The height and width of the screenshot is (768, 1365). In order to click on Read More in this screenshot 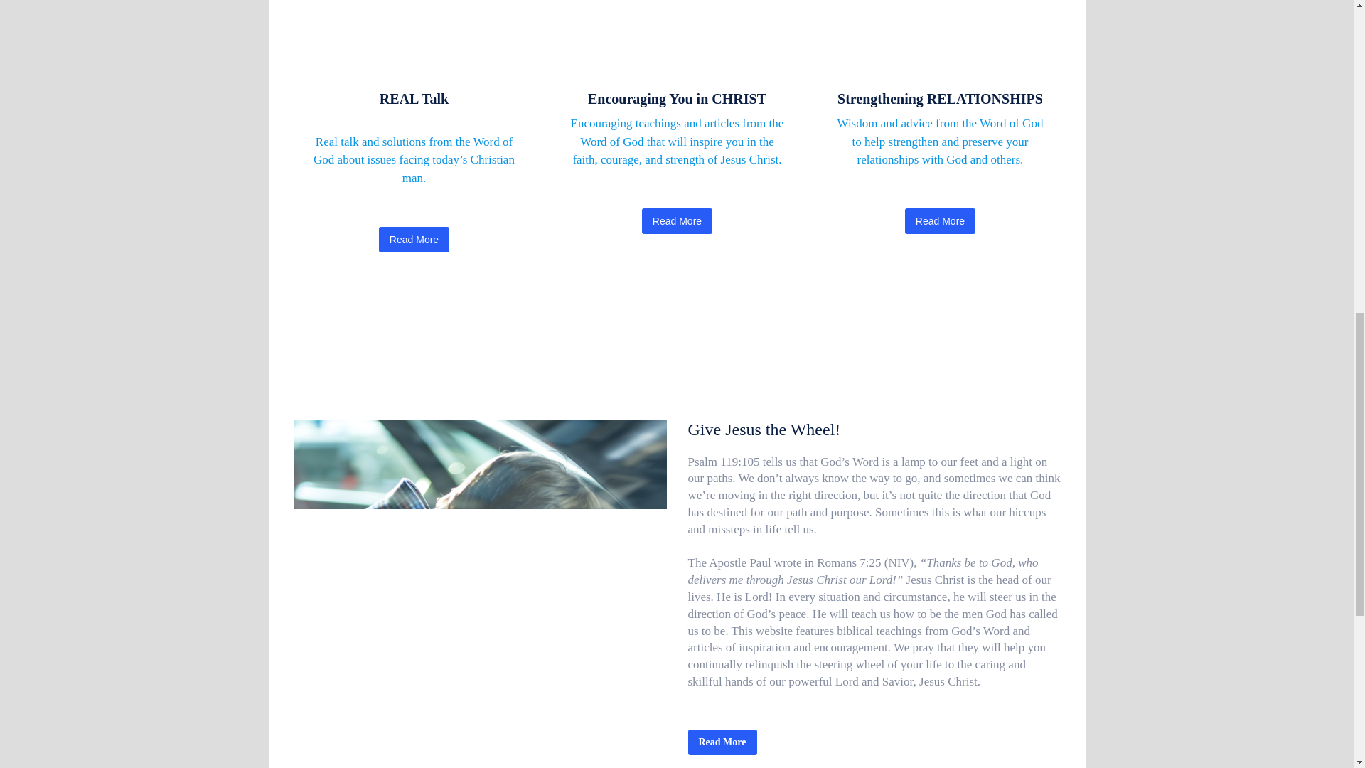, I will do `click(722, 742)`.